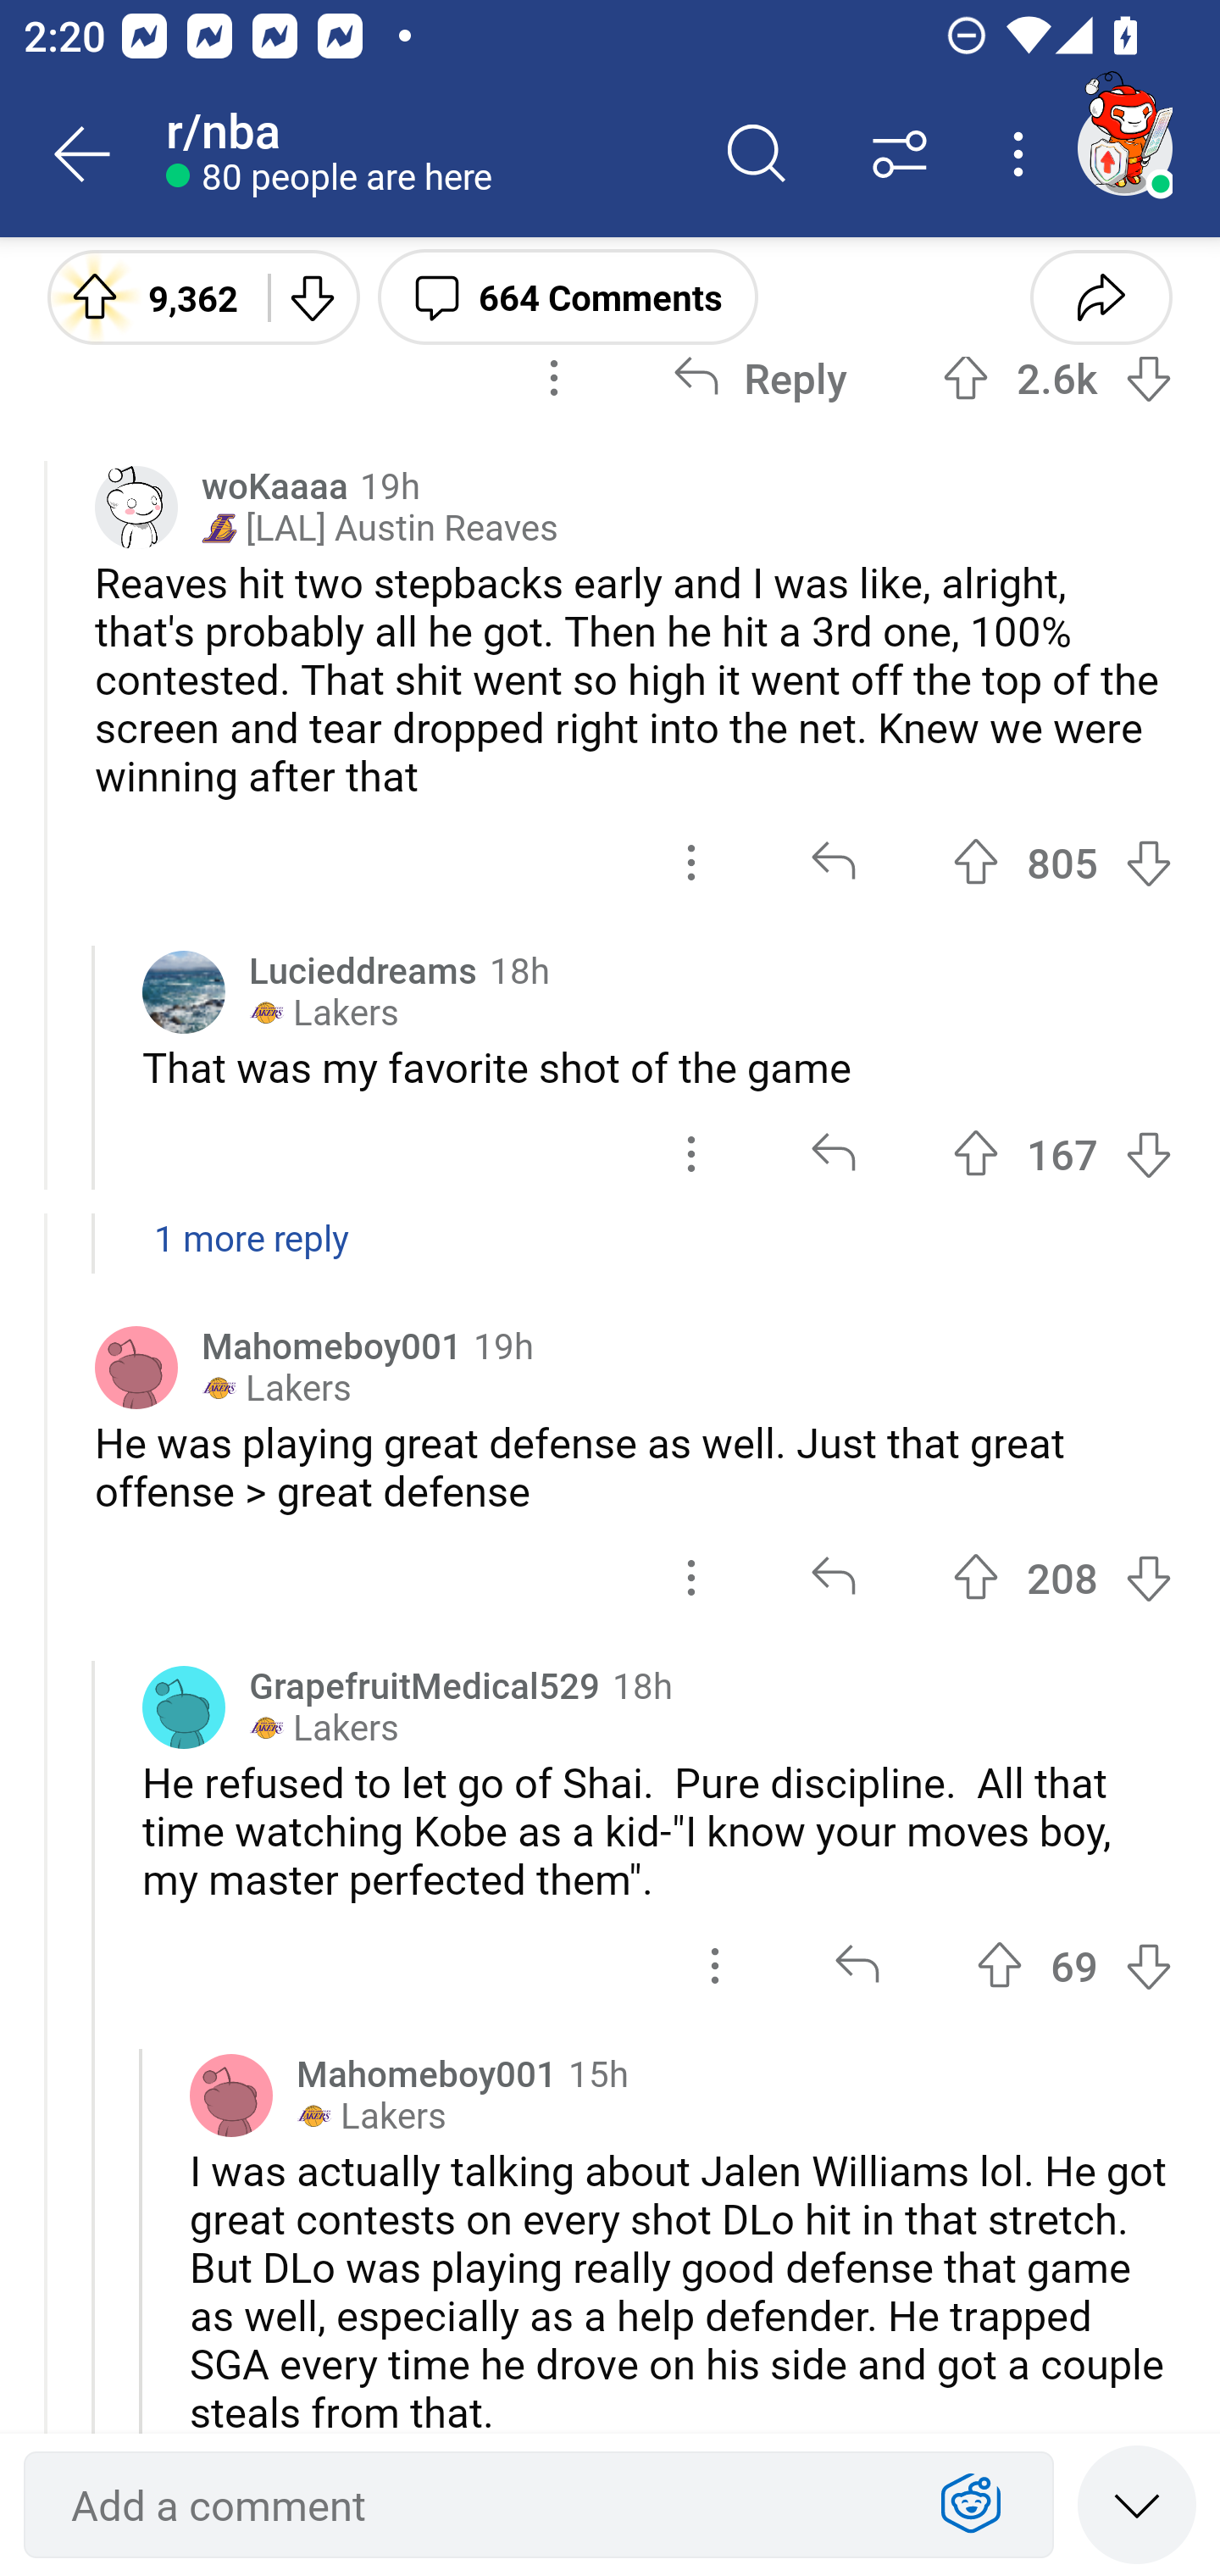 The height and width of the screenshot is (2576, 1220). I want to click on Upvote, so click(965, 378).